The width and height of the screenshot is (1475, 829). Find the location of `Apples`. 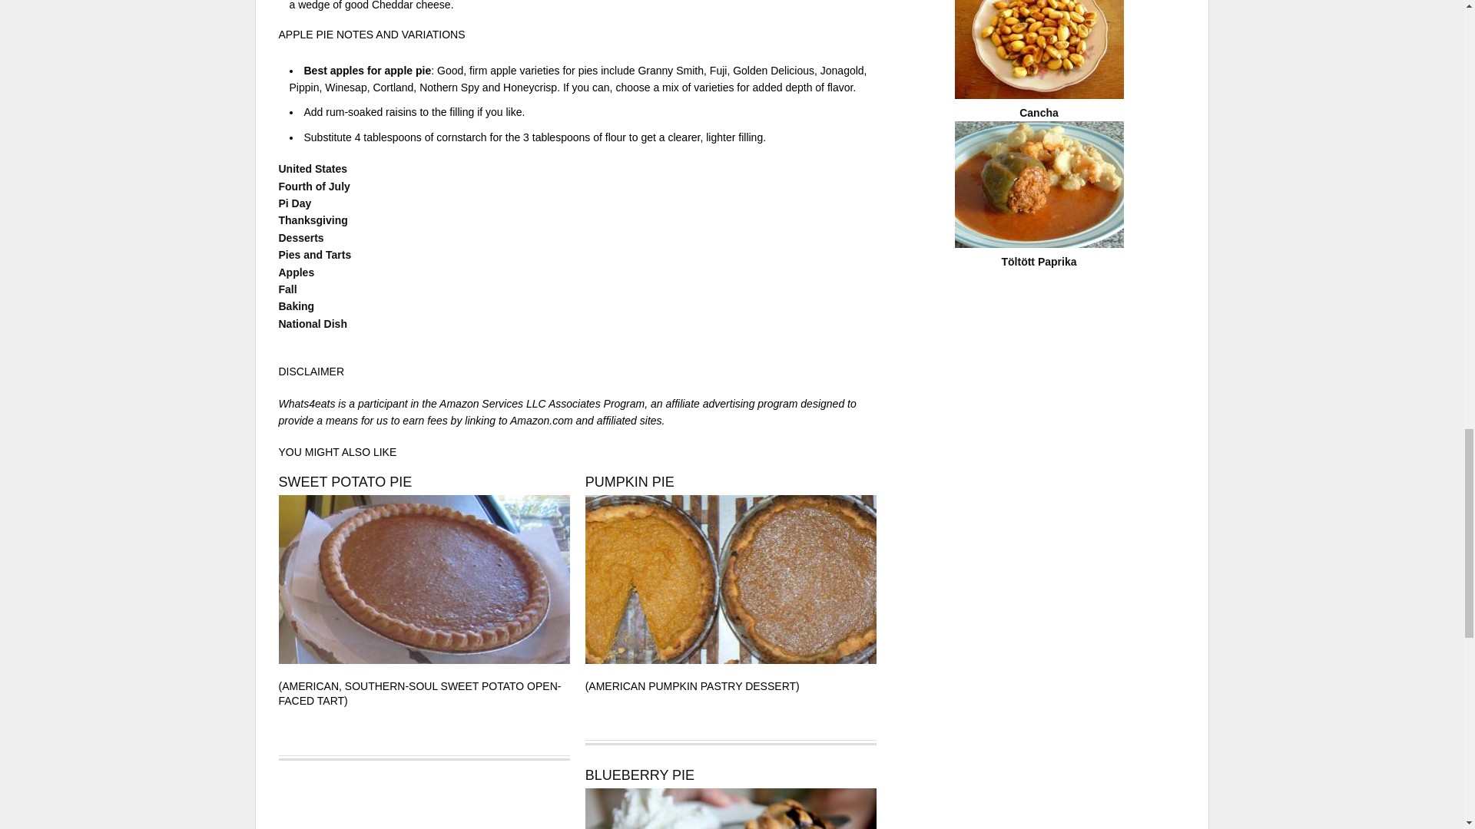

Apples is located at coordinates (296, 272).